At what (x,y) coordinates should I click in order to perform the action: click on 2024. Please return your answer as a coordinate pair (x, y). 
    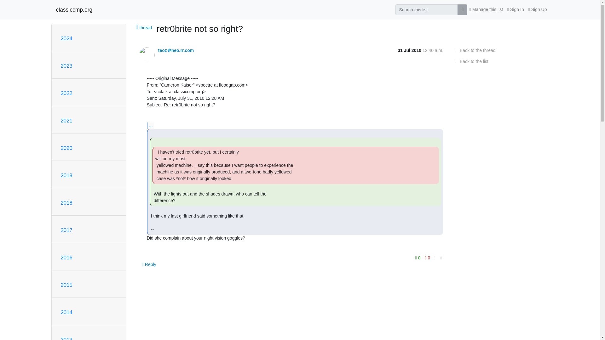
    Looking at the image, I should click on (66, 38).